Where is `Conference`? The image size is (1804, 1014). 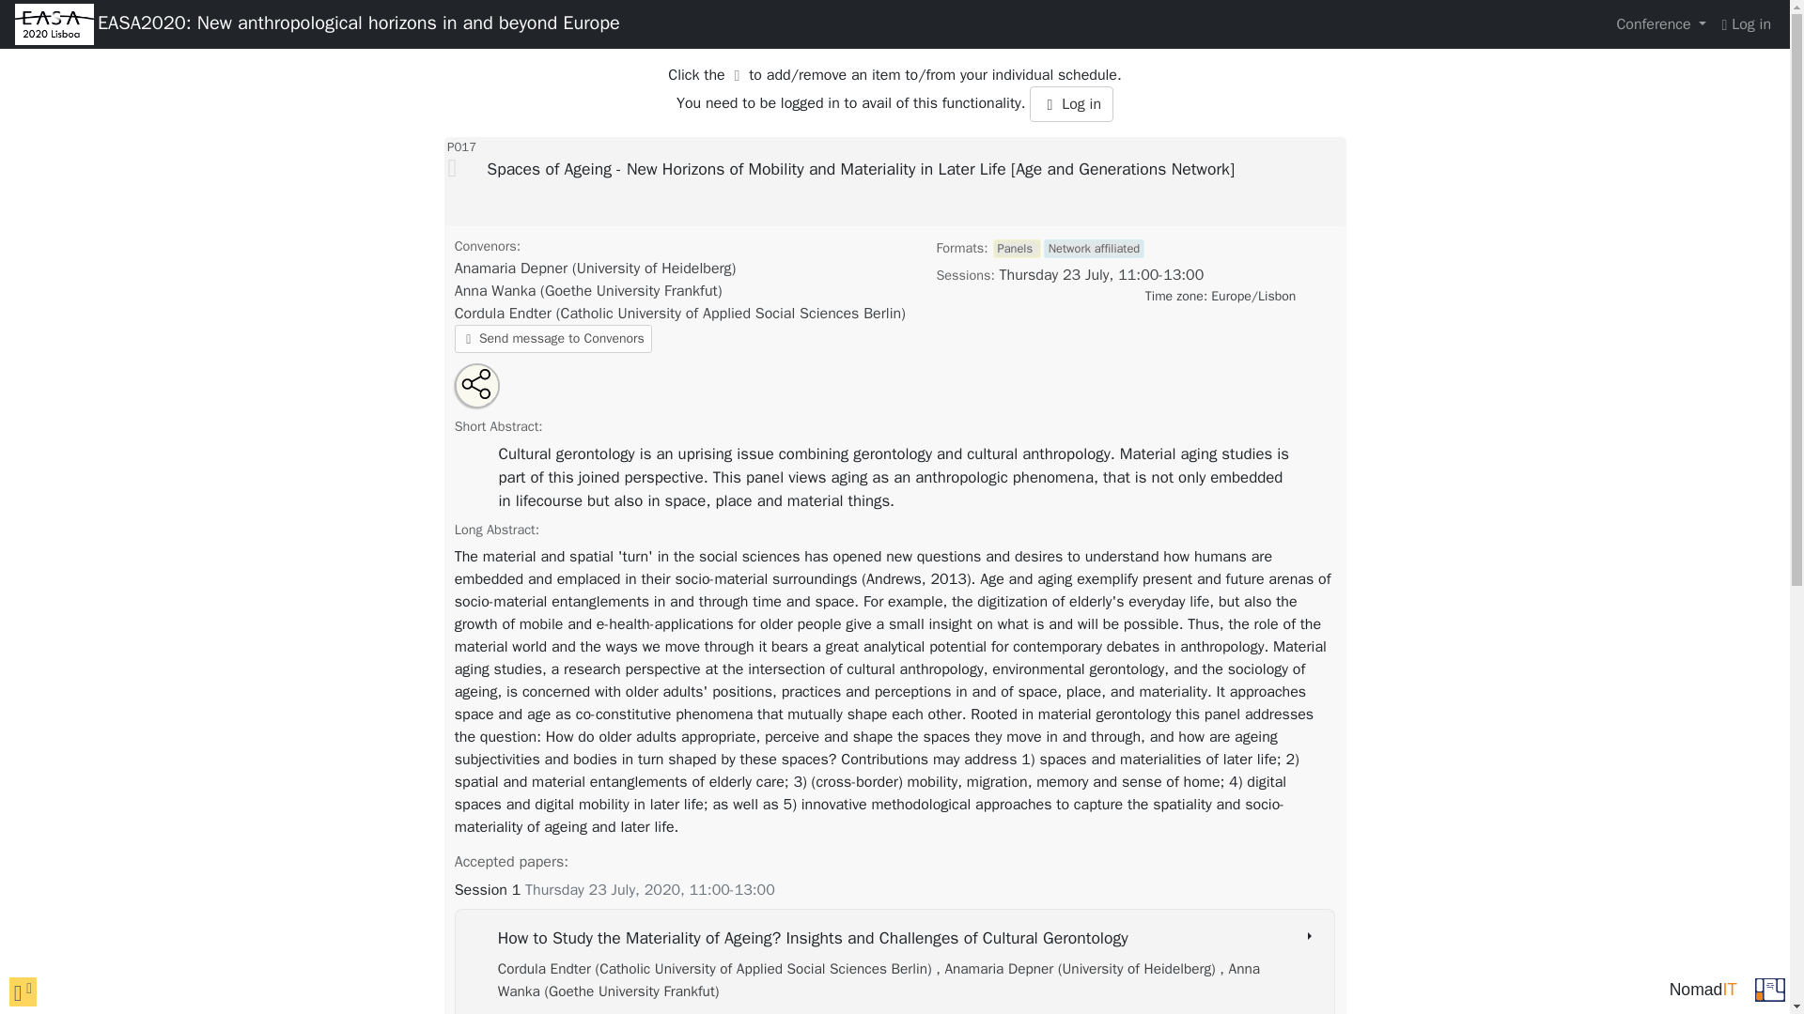
Conference is located at coordinates (1661, 24).